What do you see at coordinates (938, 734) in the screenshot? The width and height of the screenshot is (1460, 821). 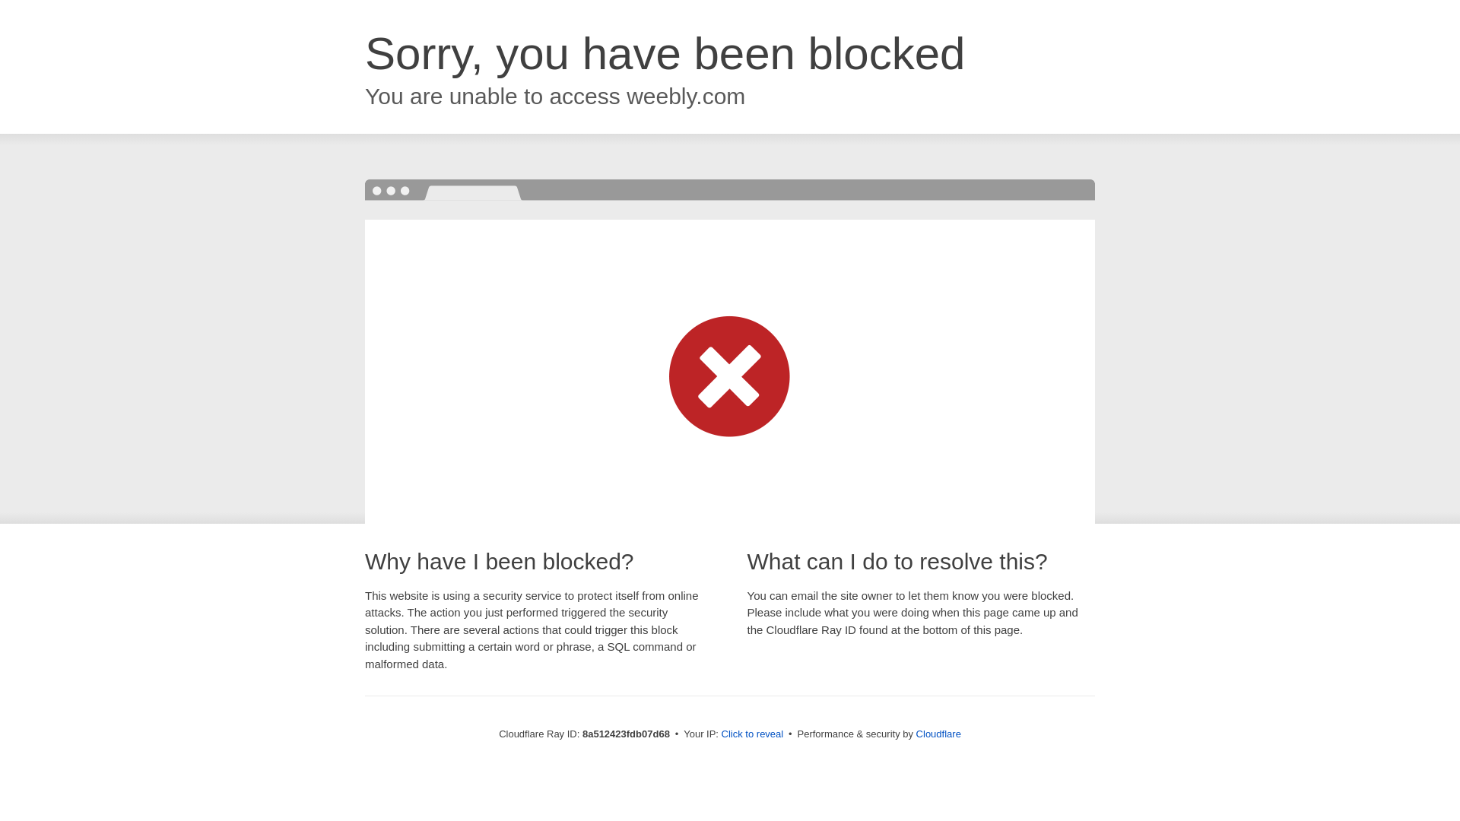 I see `Cloudflare` at bounding box center [938, 734].